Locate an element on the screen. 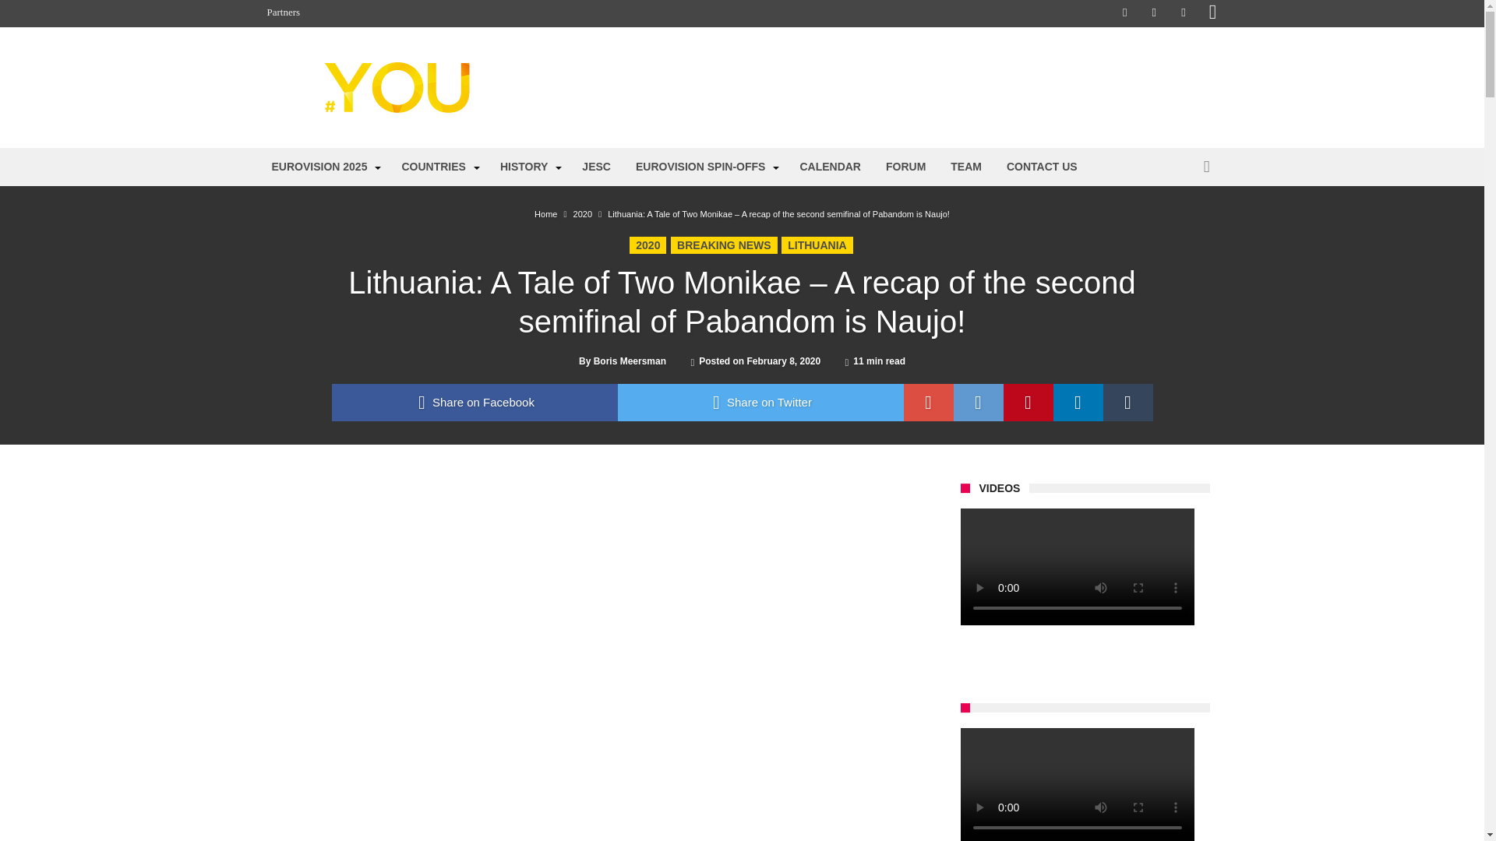  facebook is located at coordinates (475, 402).